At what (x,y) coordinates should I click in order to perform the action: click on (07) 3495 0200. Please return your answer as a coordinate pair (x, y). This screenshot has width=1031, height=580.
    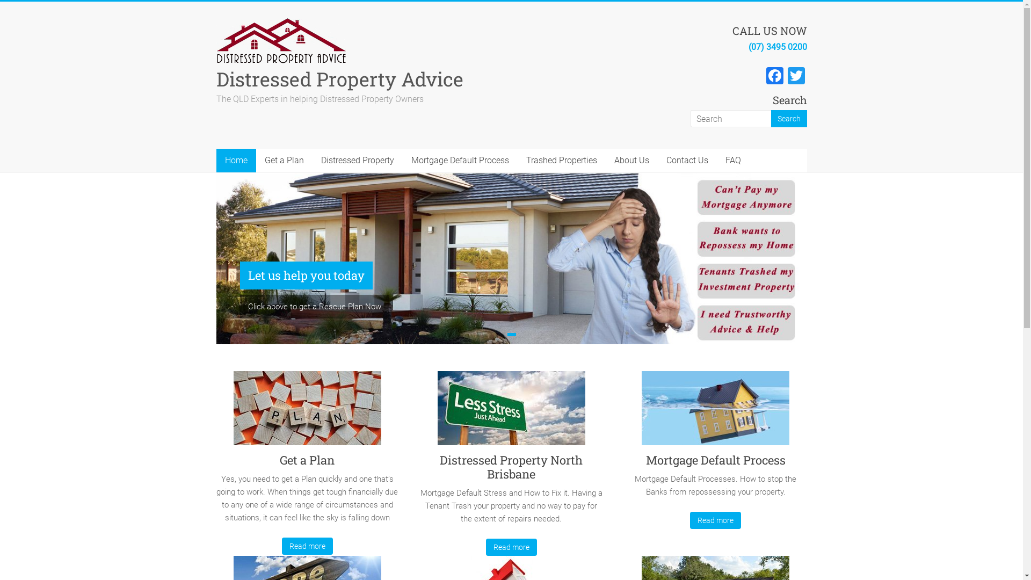
    Looking at the image, I should click on (778, 47).